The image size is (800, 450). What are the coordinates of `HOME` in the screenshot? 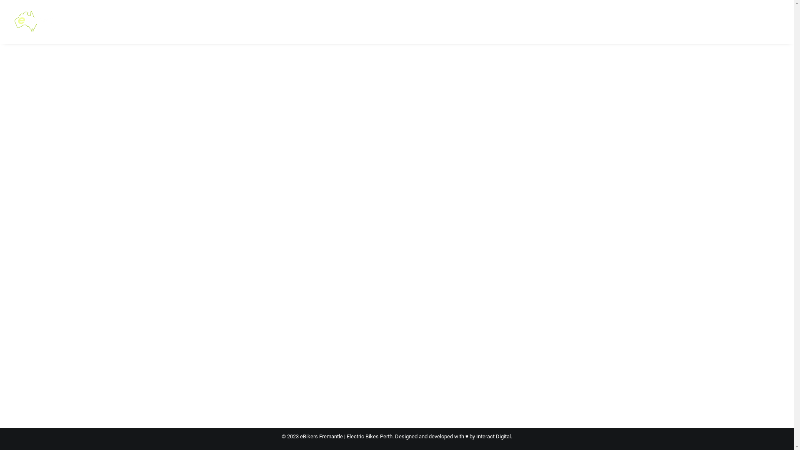 It's located at (323, 22).